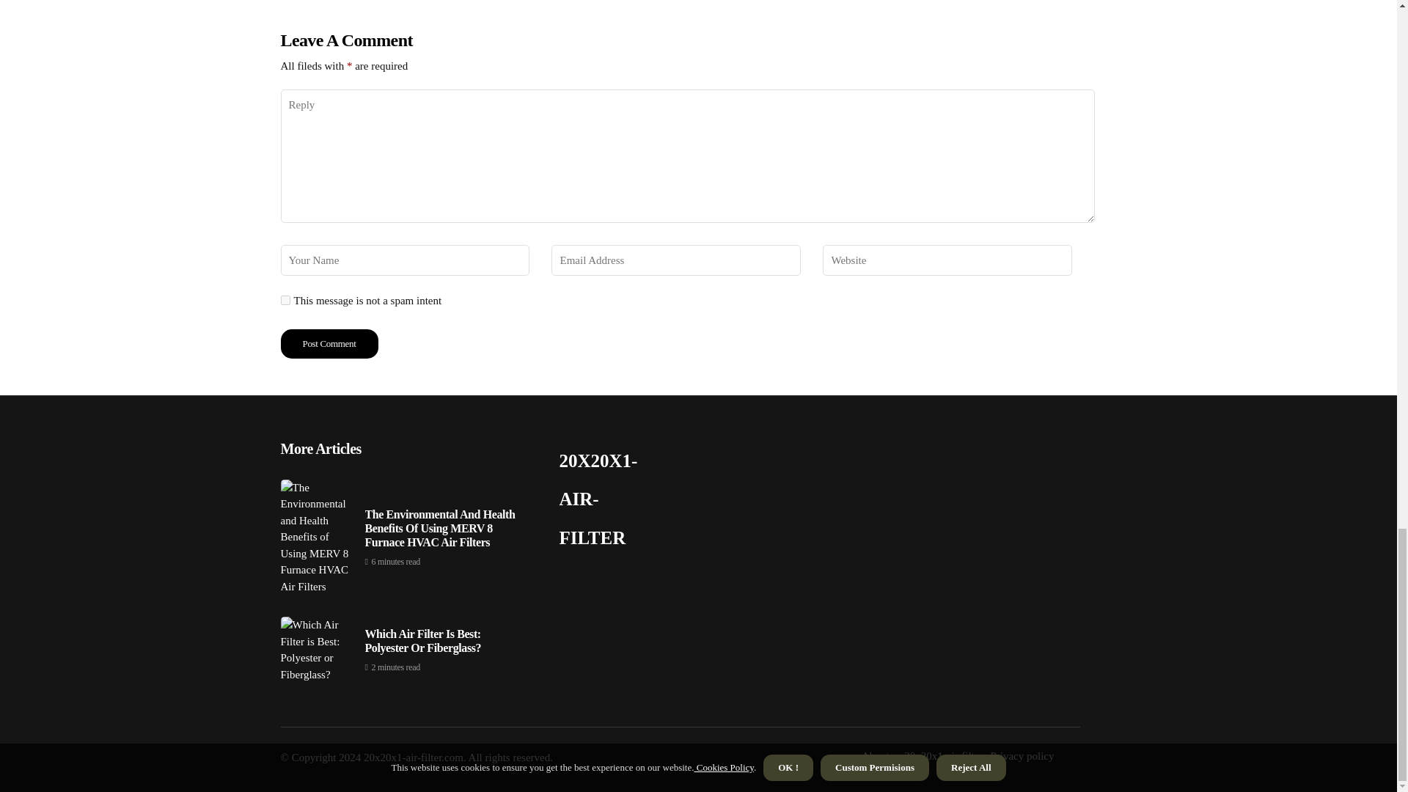  Describe the element at coordinates (285, 299) in the screenshot. I see `yes` at that location.